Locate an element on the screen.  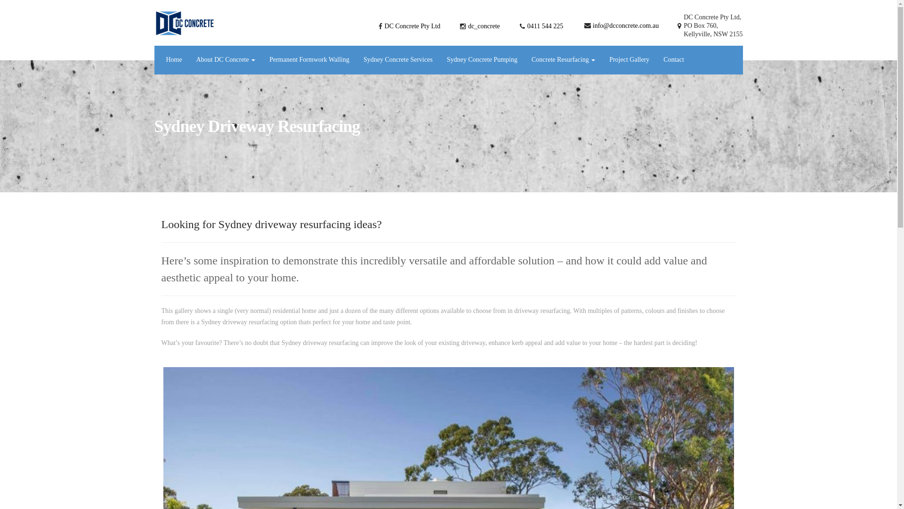
Permanent Formwork Walling is located at coordinates (309, 60).